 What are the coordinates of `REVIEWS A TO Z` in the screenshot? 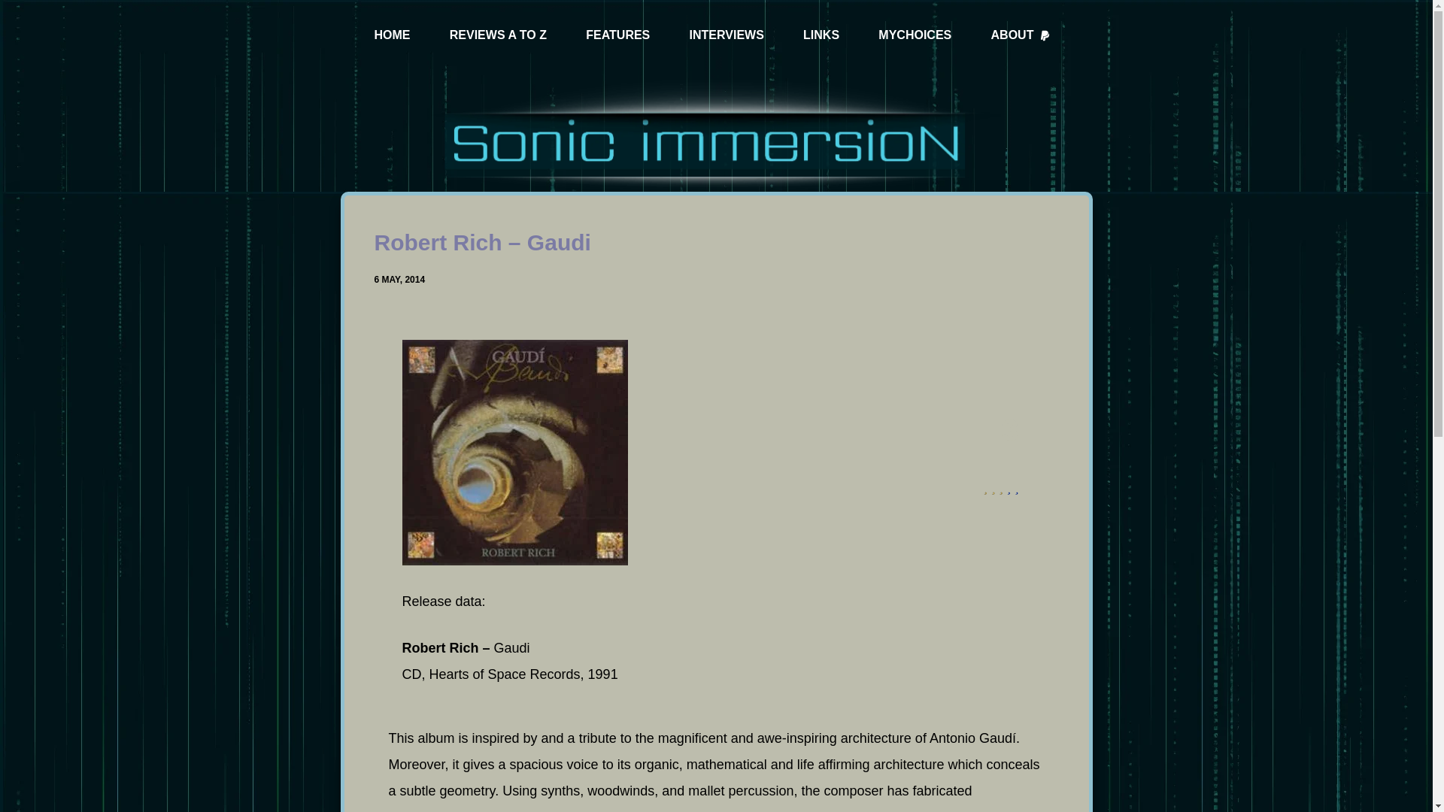 It's located at (498, 36).